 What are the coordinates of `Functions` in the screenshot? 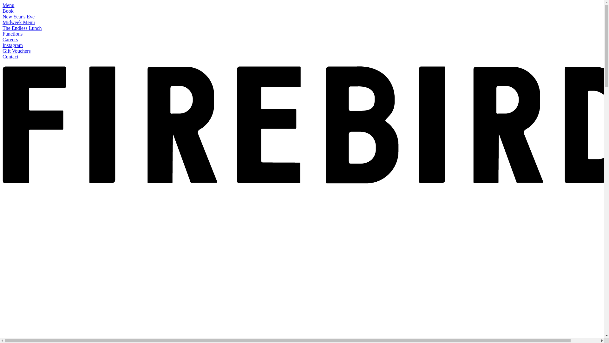 It's located at (13, 34).